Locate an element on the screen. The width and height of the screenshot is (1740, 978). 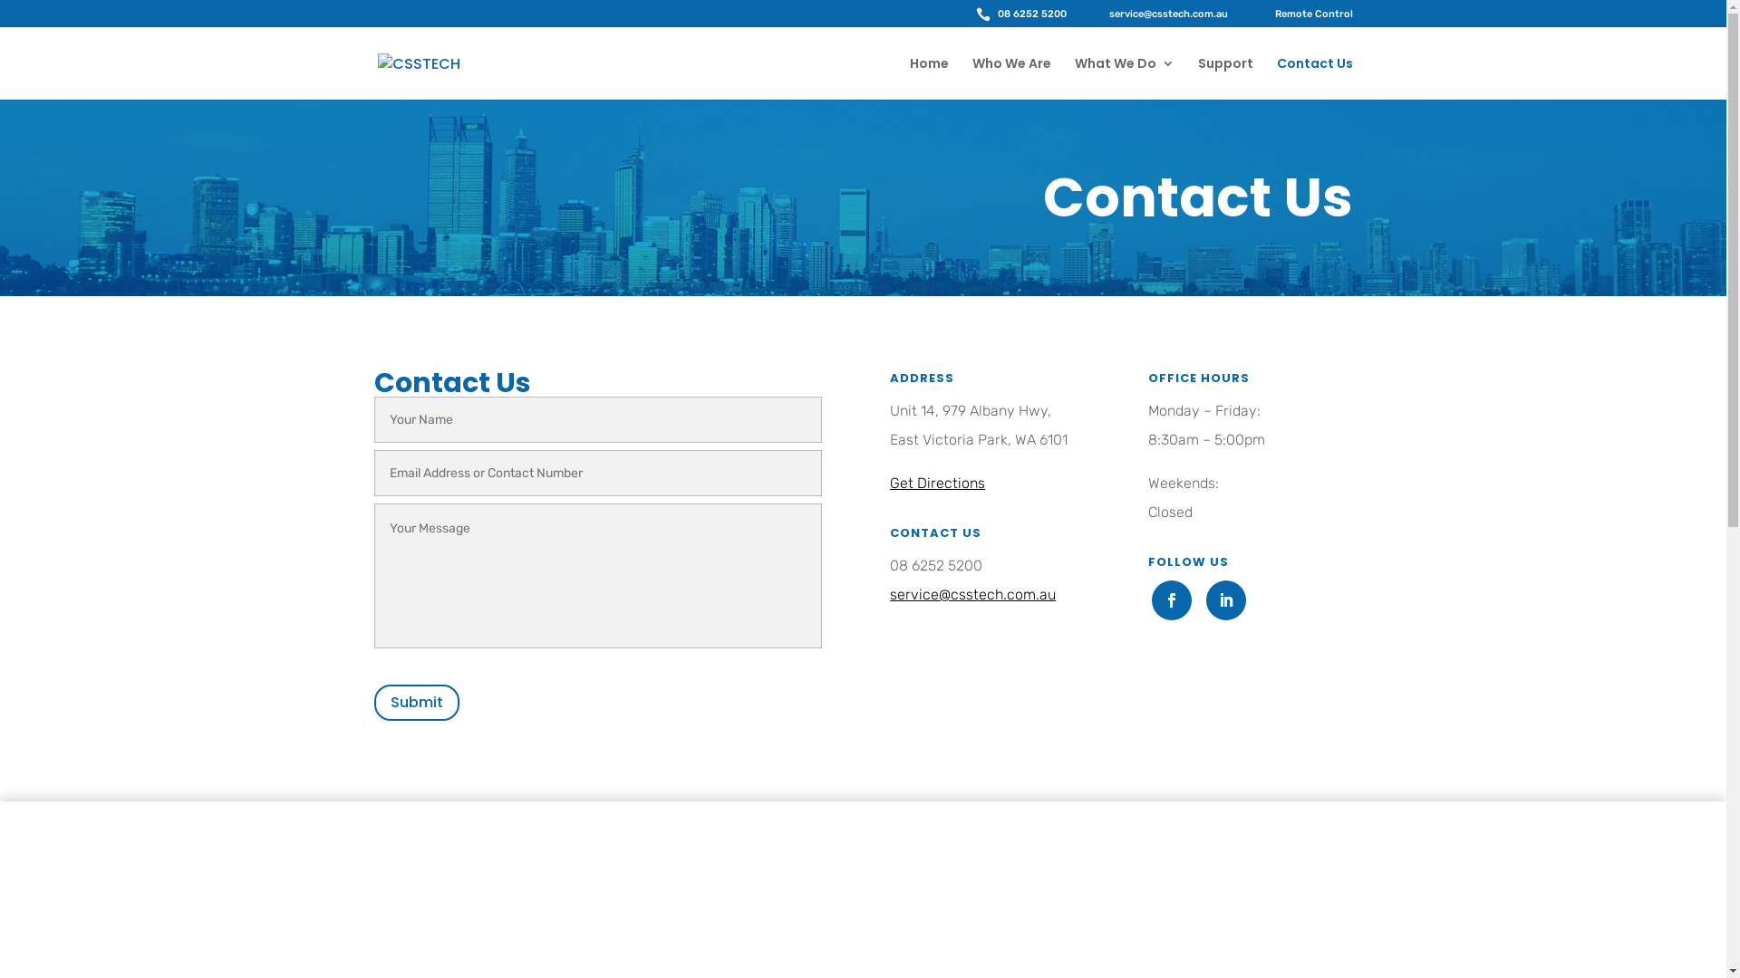
Remote Control is located at coordinates (1298, 18).